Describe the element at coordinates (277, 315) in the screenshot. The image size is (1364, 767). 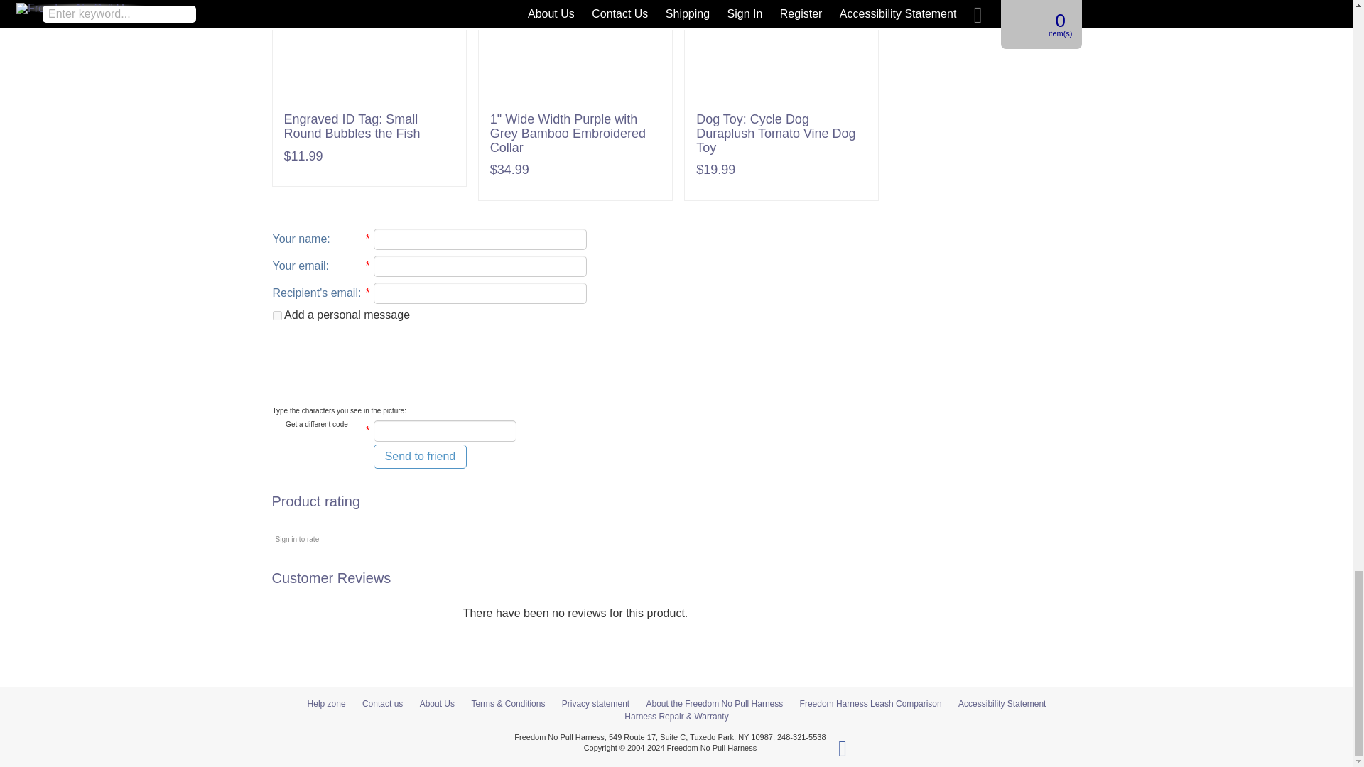
I see `Y` at that location.